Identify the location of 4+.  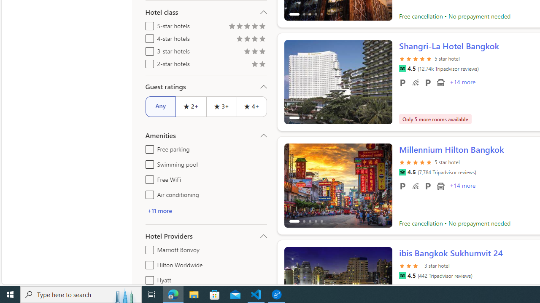
(251, 106).